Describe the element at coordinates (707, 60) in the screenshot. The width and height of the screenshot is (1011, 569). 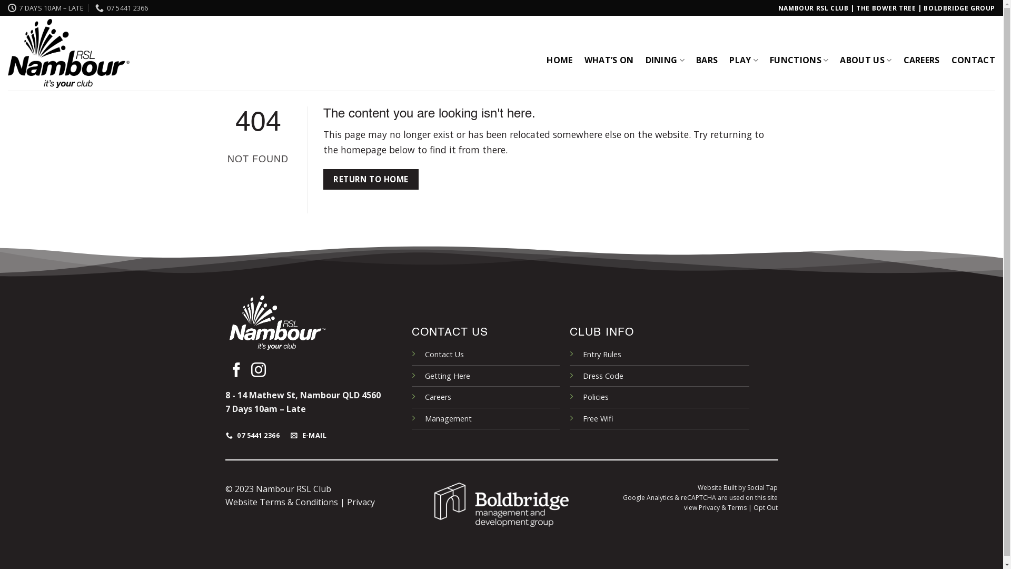
I see `BARS` at that location.